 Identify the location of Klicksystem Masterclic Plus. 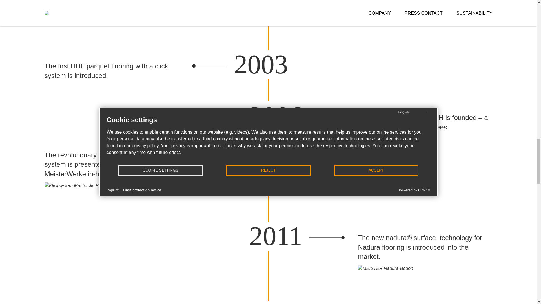
(74, 202).